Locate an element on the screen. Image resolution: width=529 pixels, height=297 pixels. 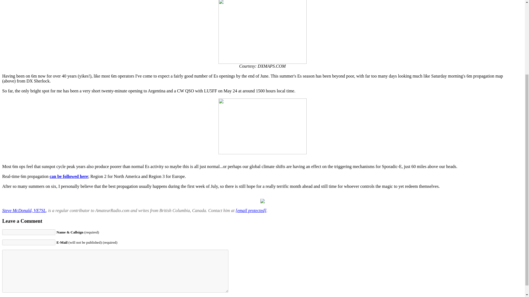
Steve McDonald, VE7SL is located at coordinates (24, 211).